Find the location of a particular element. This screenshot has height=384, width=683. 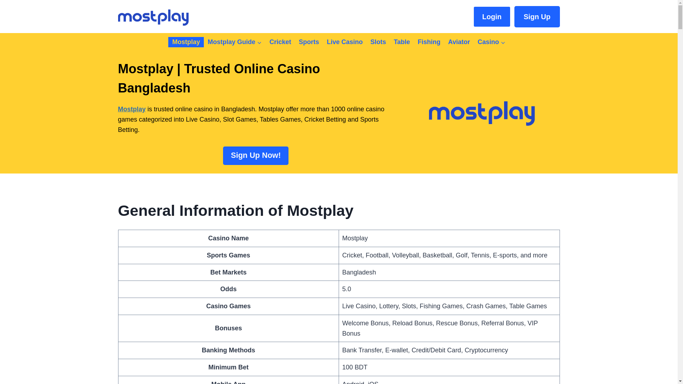

Cricket is located at coordinates (280, 42).